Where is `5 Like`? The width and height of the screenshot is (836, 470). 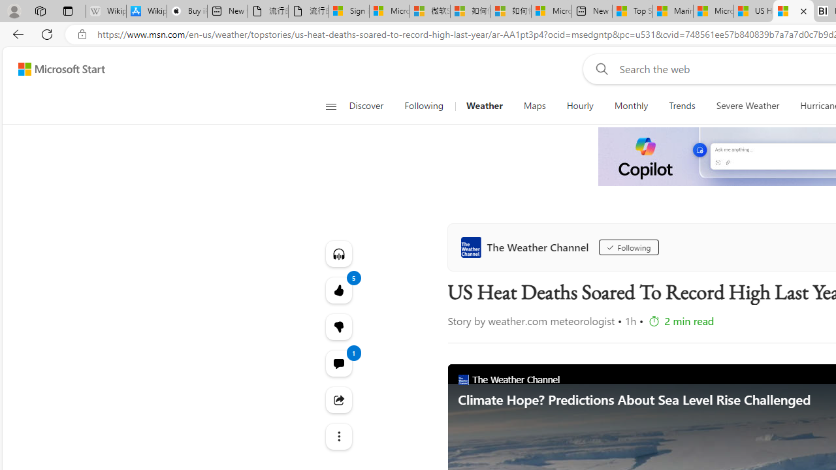 5 Like is located at coordinates (338, 290).